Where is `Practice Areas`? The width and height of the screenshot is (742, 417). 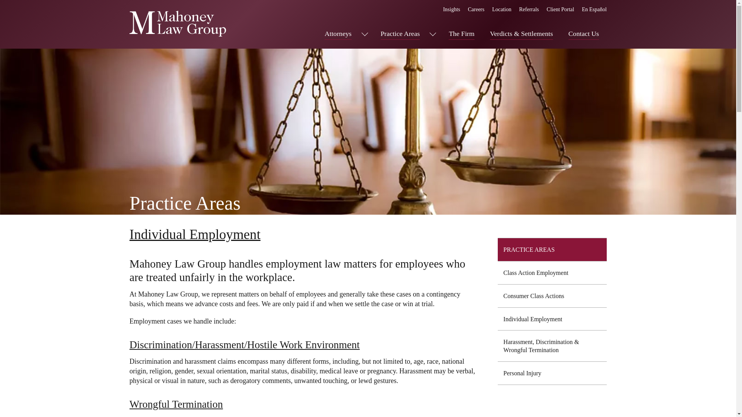
Practice Areas is located at coordinates (400, 34).